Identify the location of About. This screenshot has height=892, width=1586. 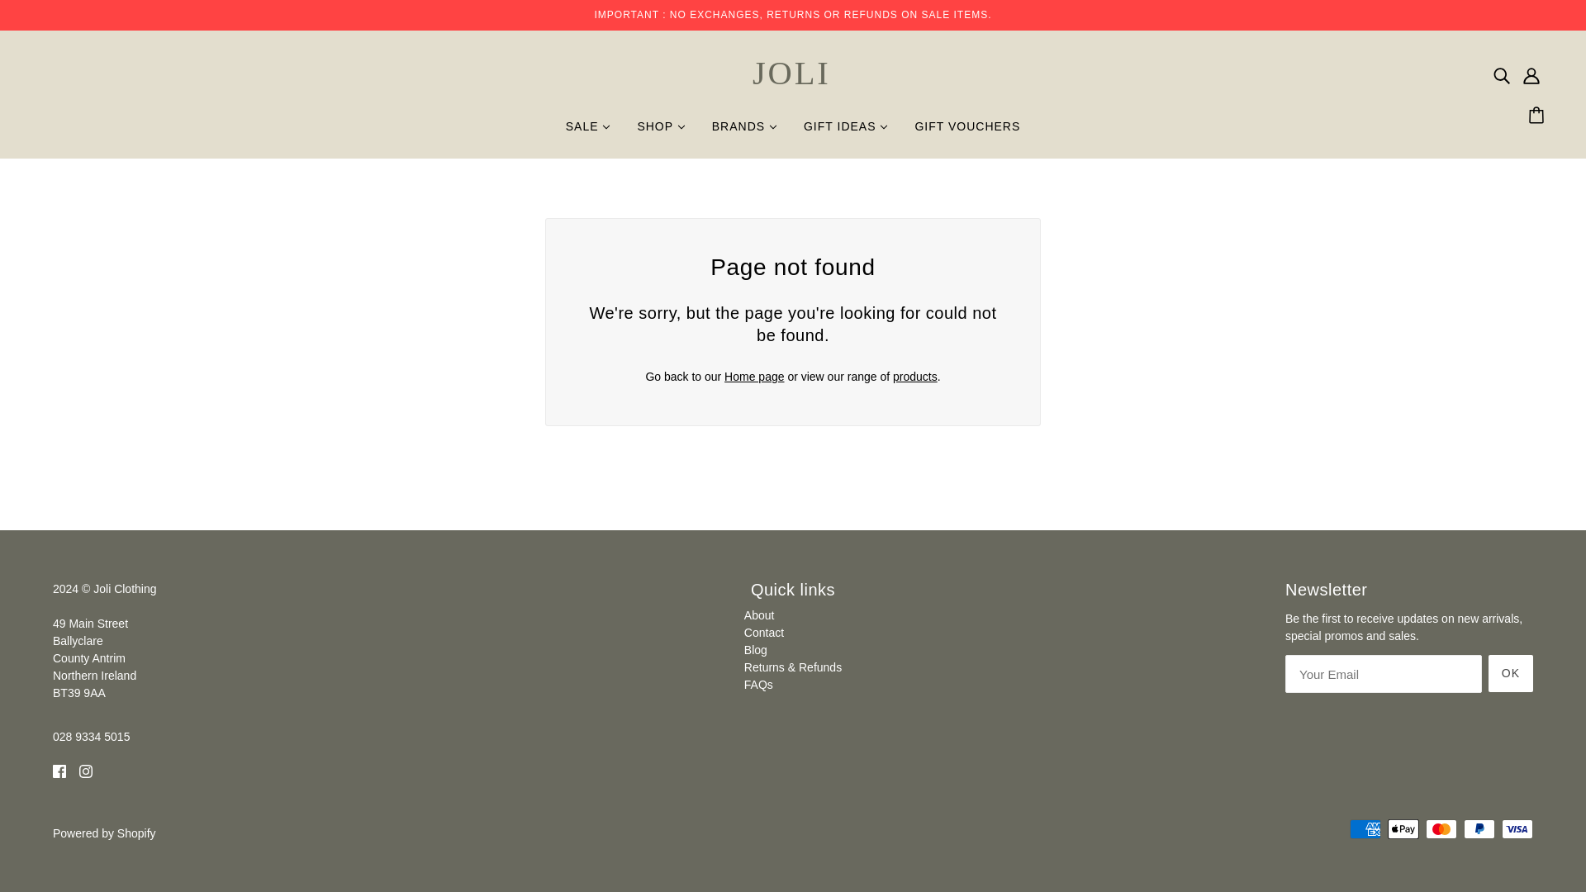
(759, 614).